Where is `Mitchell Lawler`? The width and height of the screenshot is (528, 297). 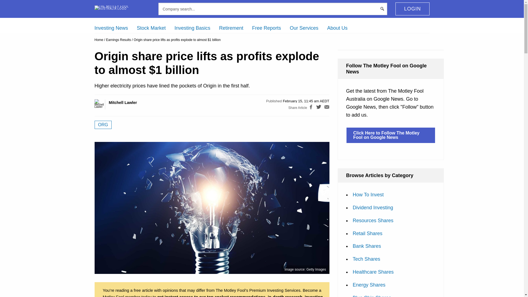 Mitchell Lawler is located at coordinates (106, 104).